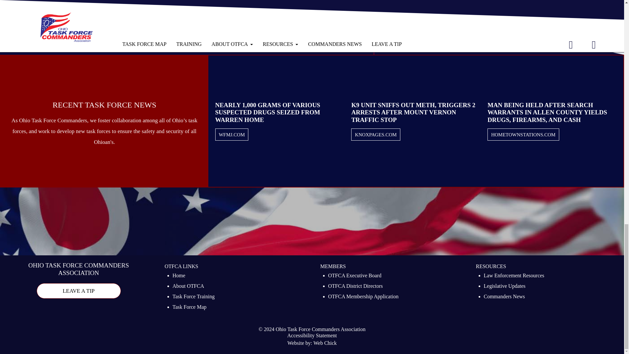  Describe the element at coordinates (375, 135) in the screenshot. I see `KNOXPAGES.COM ad` at that location.